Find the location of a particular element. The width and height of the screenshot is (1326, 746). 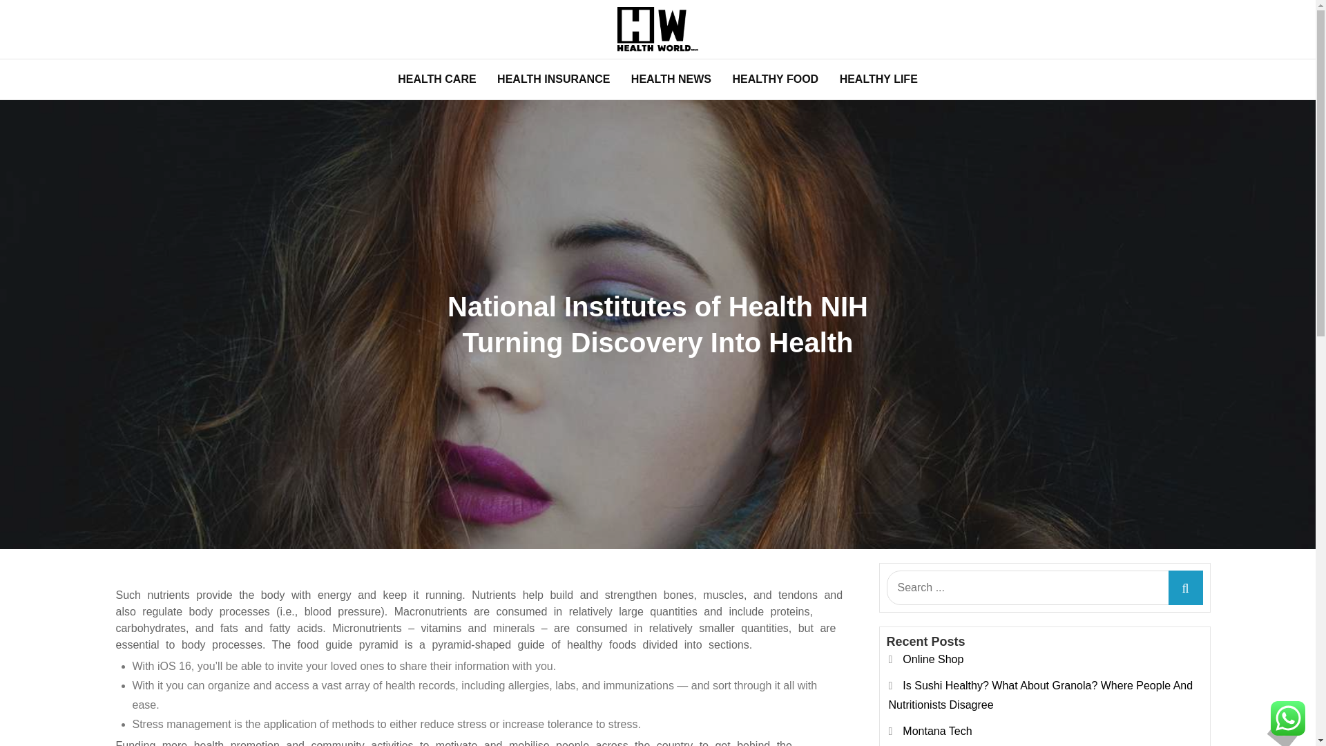

Online Shop is located at coordinates (933, 659).